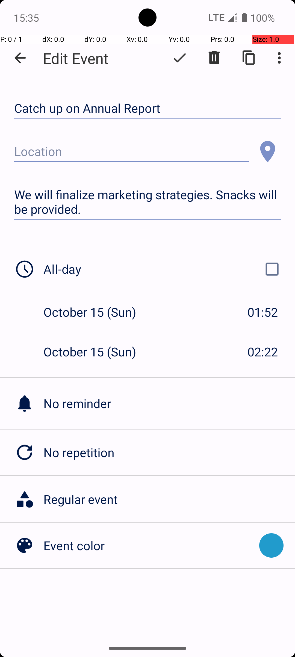 The height and width of the screenshot is (657, 295). Describe the element at coordinates (147, 202) in the screenshot. I see `We will finalize marketing strategies. Snacks will be provided.` at that location.